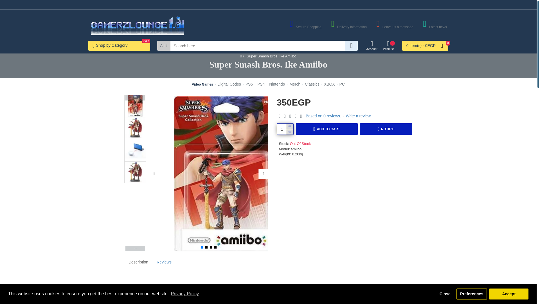 Image resolution: width=540 pixels, height=304 pixels. What do you see at coordinates (393, 24) in the screenshot?
I see `1` at bounding box center [393, 24].